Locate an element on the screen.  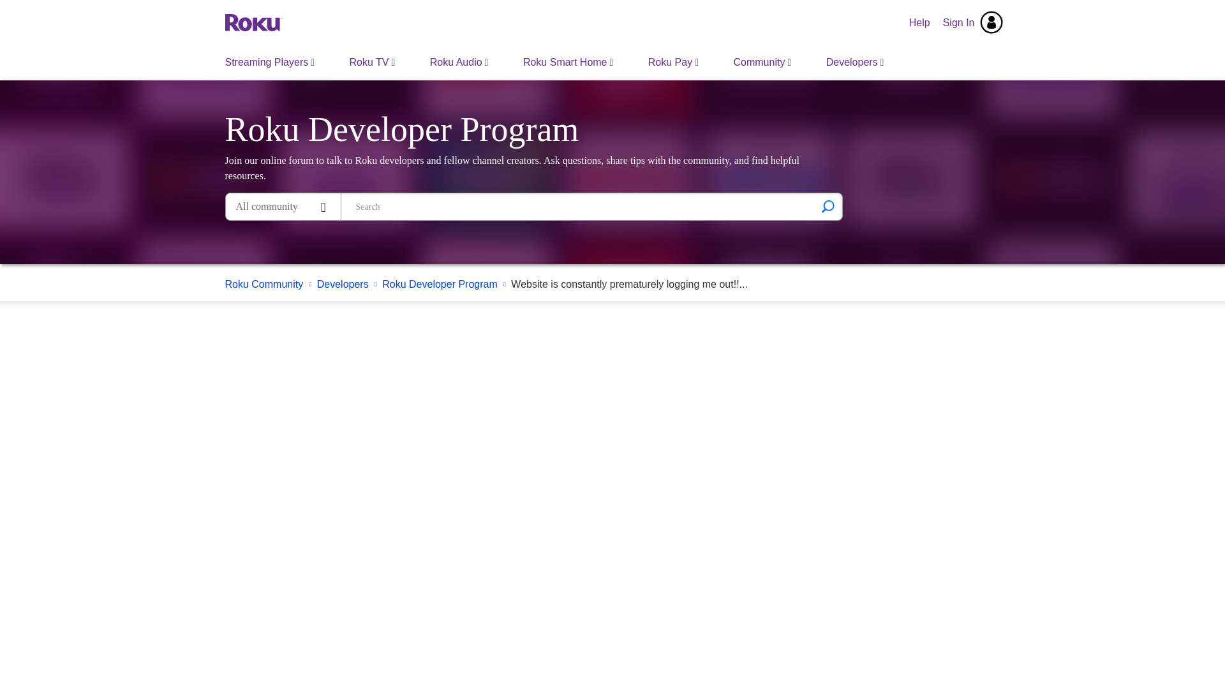
Roku Audio is located at coordinates (459, 62).